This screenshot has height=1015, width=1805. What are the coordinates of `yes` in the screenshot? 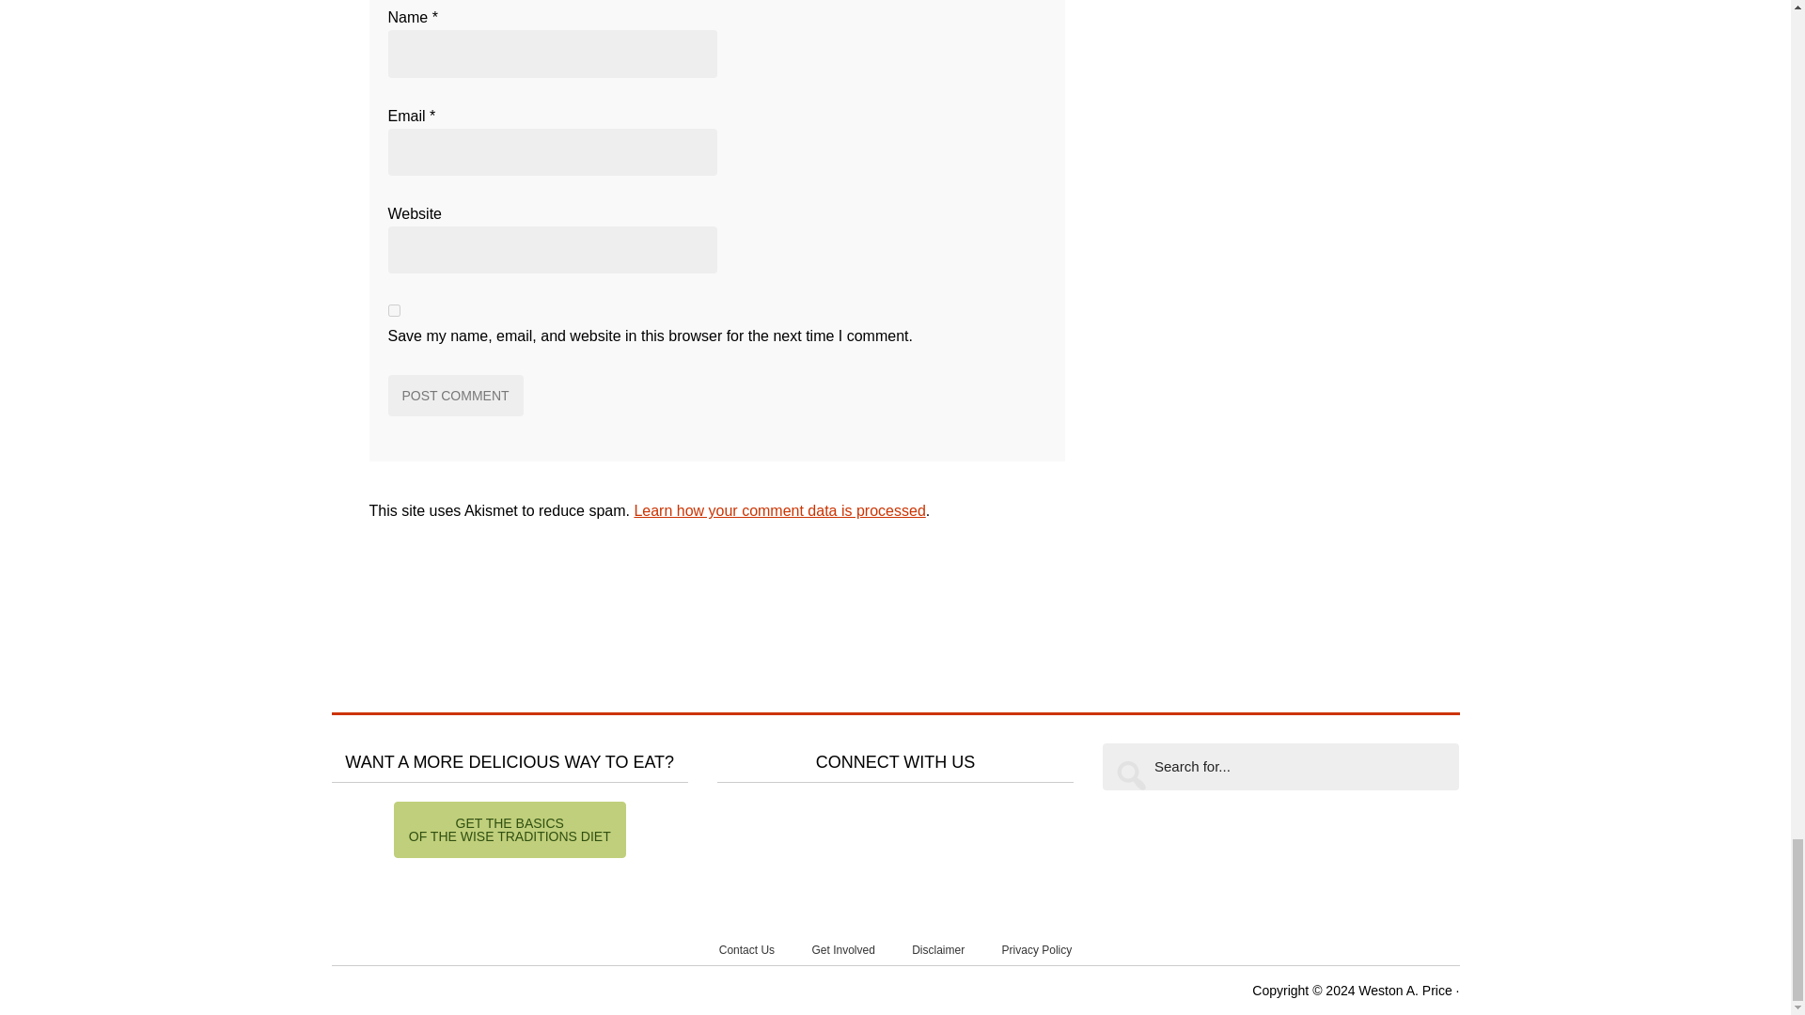 It's located at (393, 310).